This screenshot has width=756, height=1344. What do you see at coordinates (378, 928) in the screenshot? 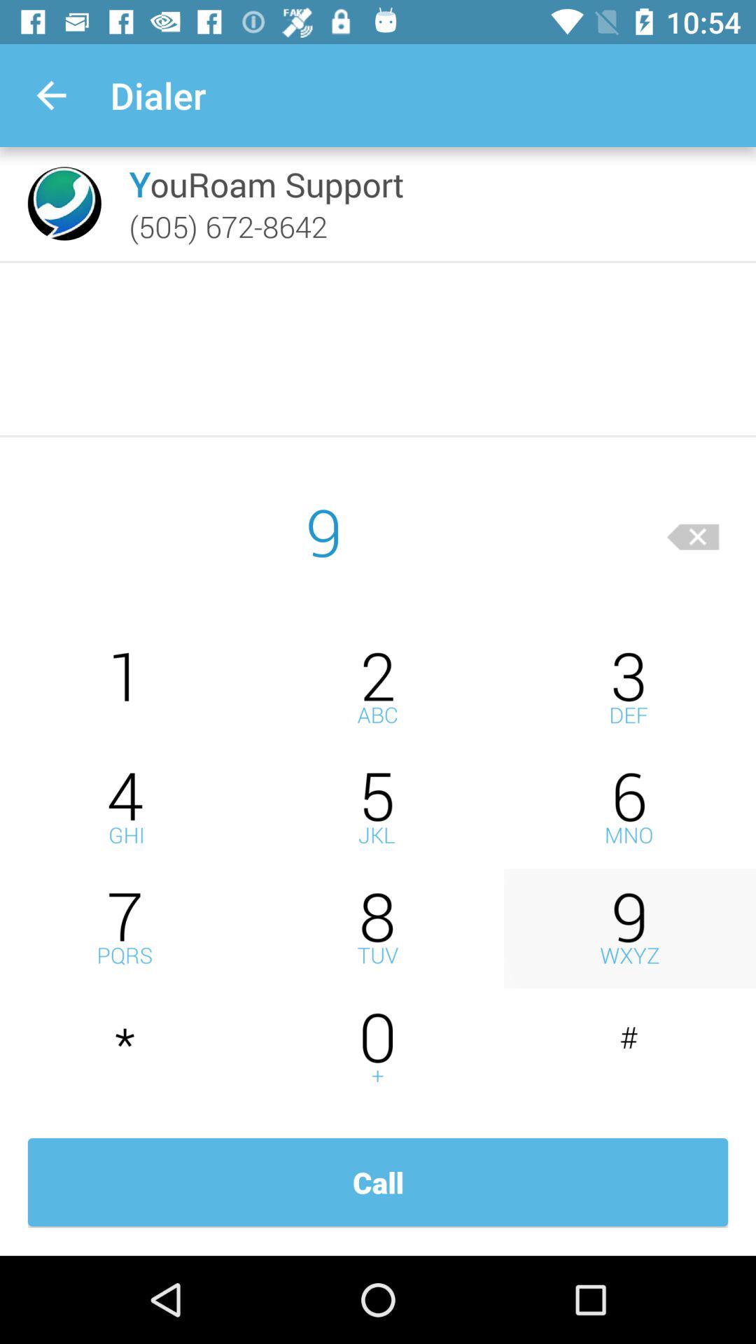
I see `number 8 icon` at bounding box center [378, 928].